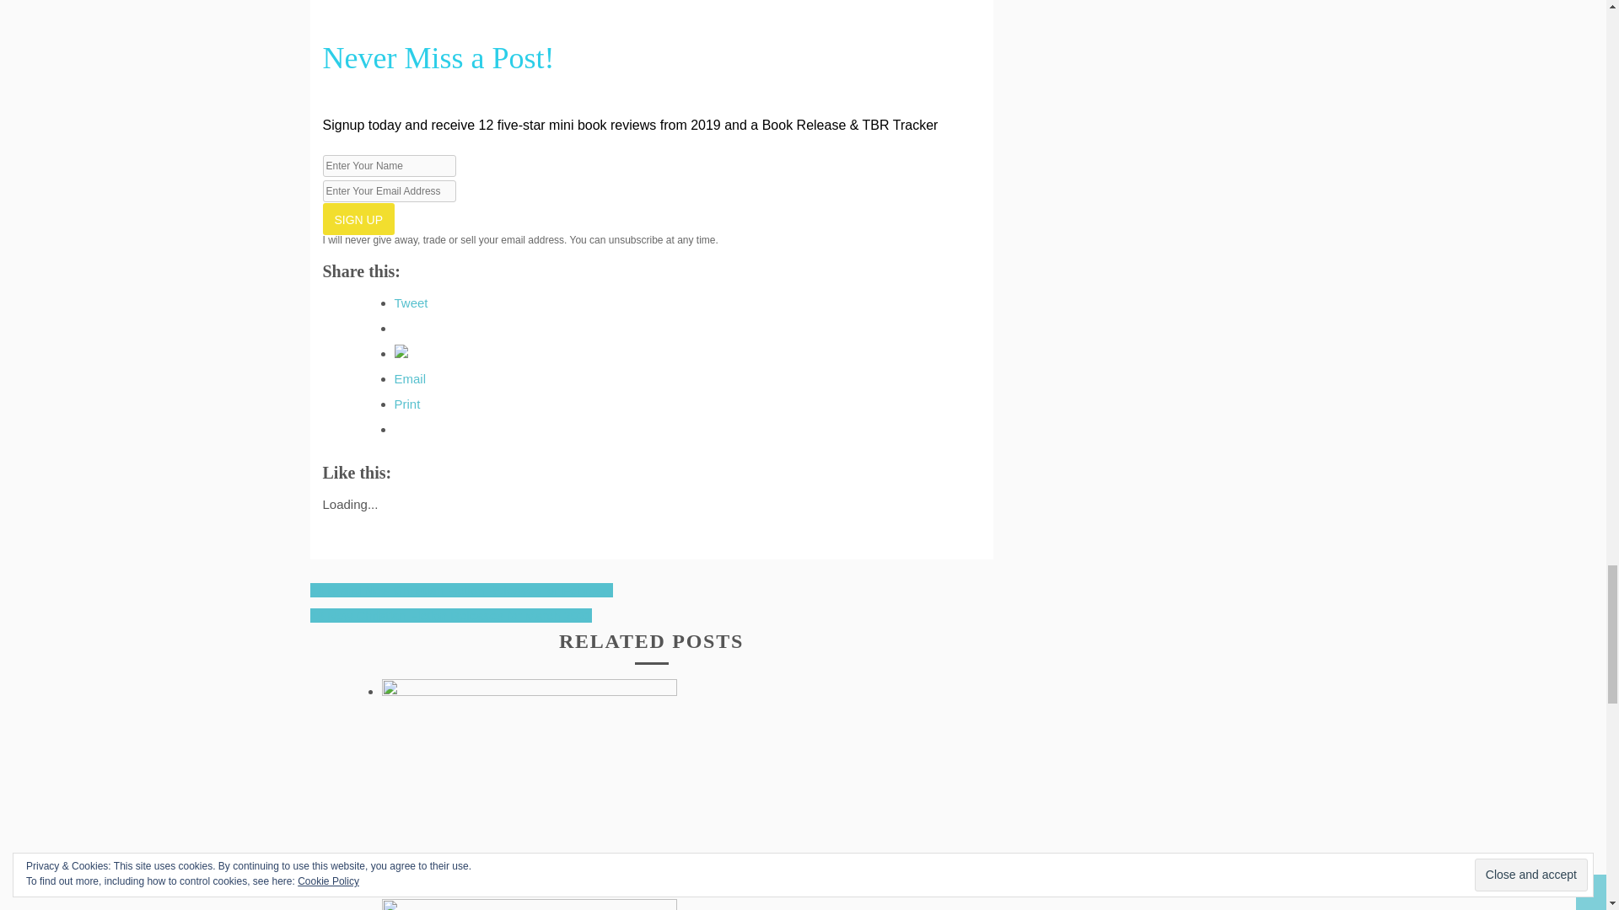  What do you see at coordinates (462, 590) in the screenshot?
I see `14 Brand New Christian Fiction Releases for February` at bounding box center [462, 590].